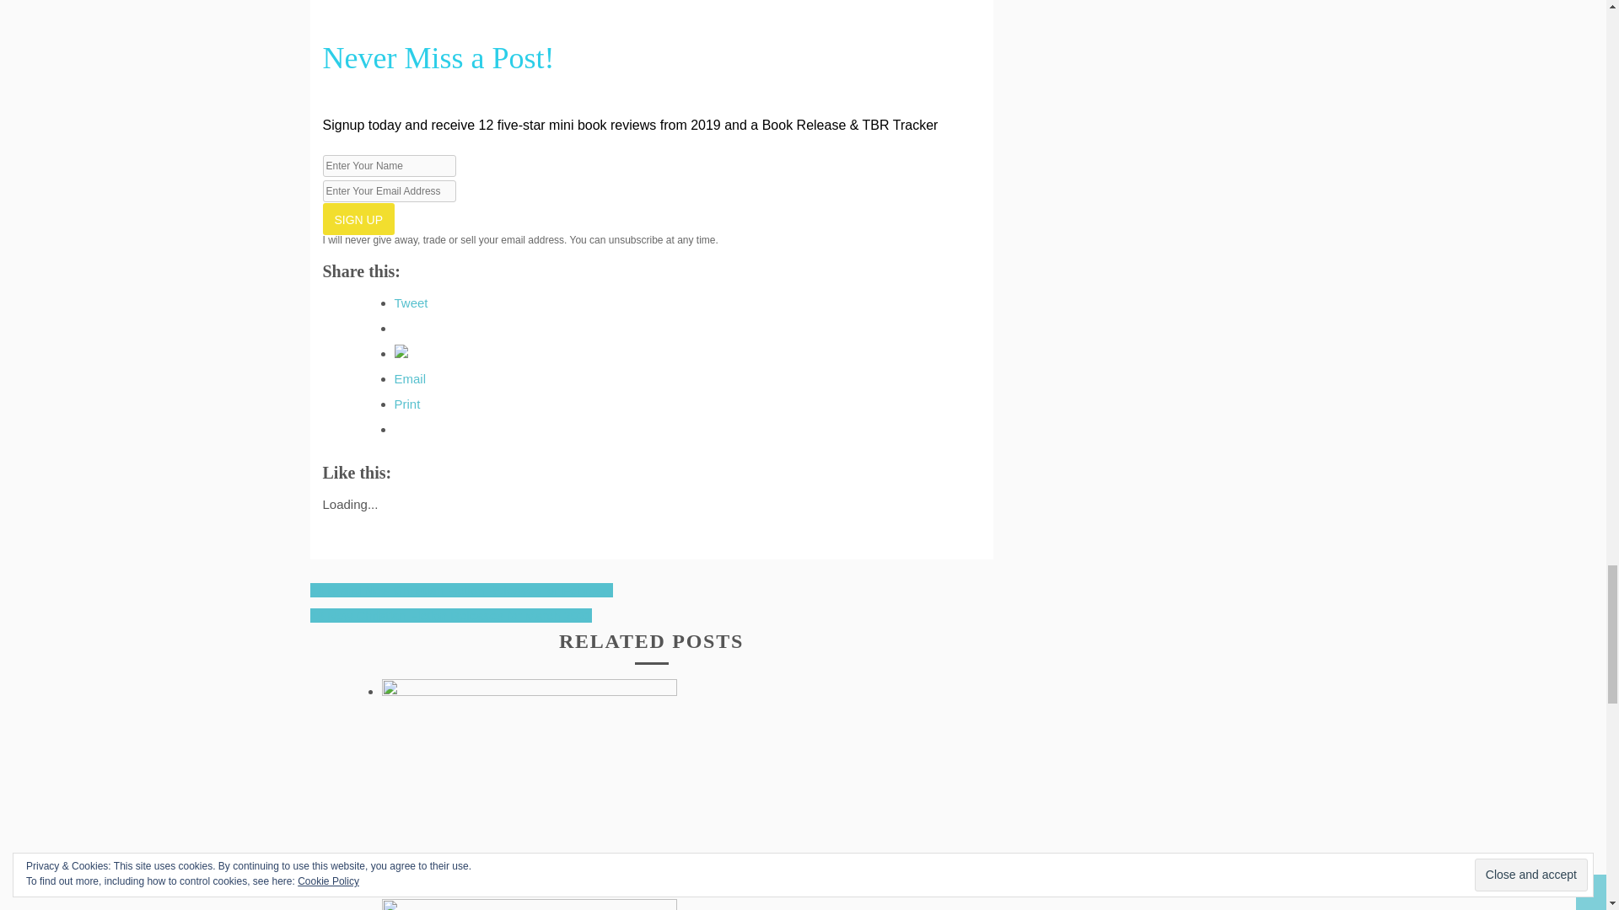  What do you see at coordinates (462, 590) in the screenshot?
I see `14 Brand New Christian Fiction Releases for February` at bounding box center [462, 590].